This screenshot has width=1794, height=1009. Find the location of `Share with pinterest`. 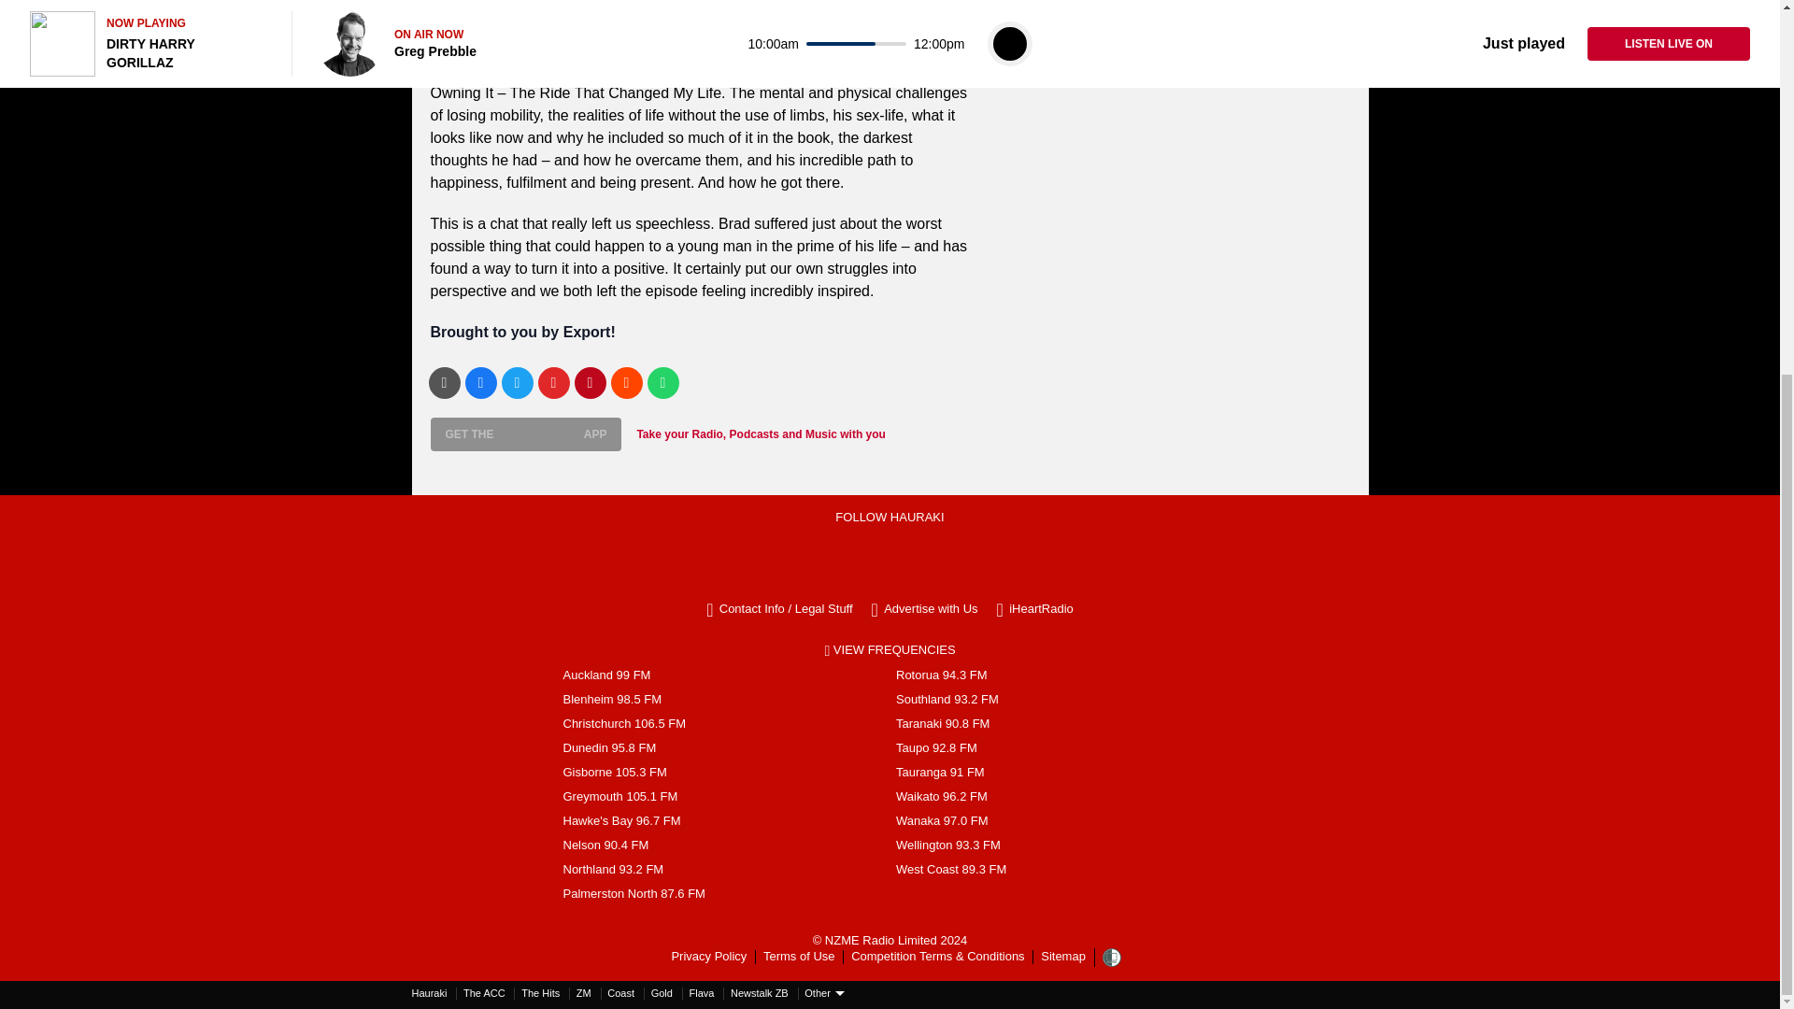

Share with pinterest is located at coordinates (590, 383).